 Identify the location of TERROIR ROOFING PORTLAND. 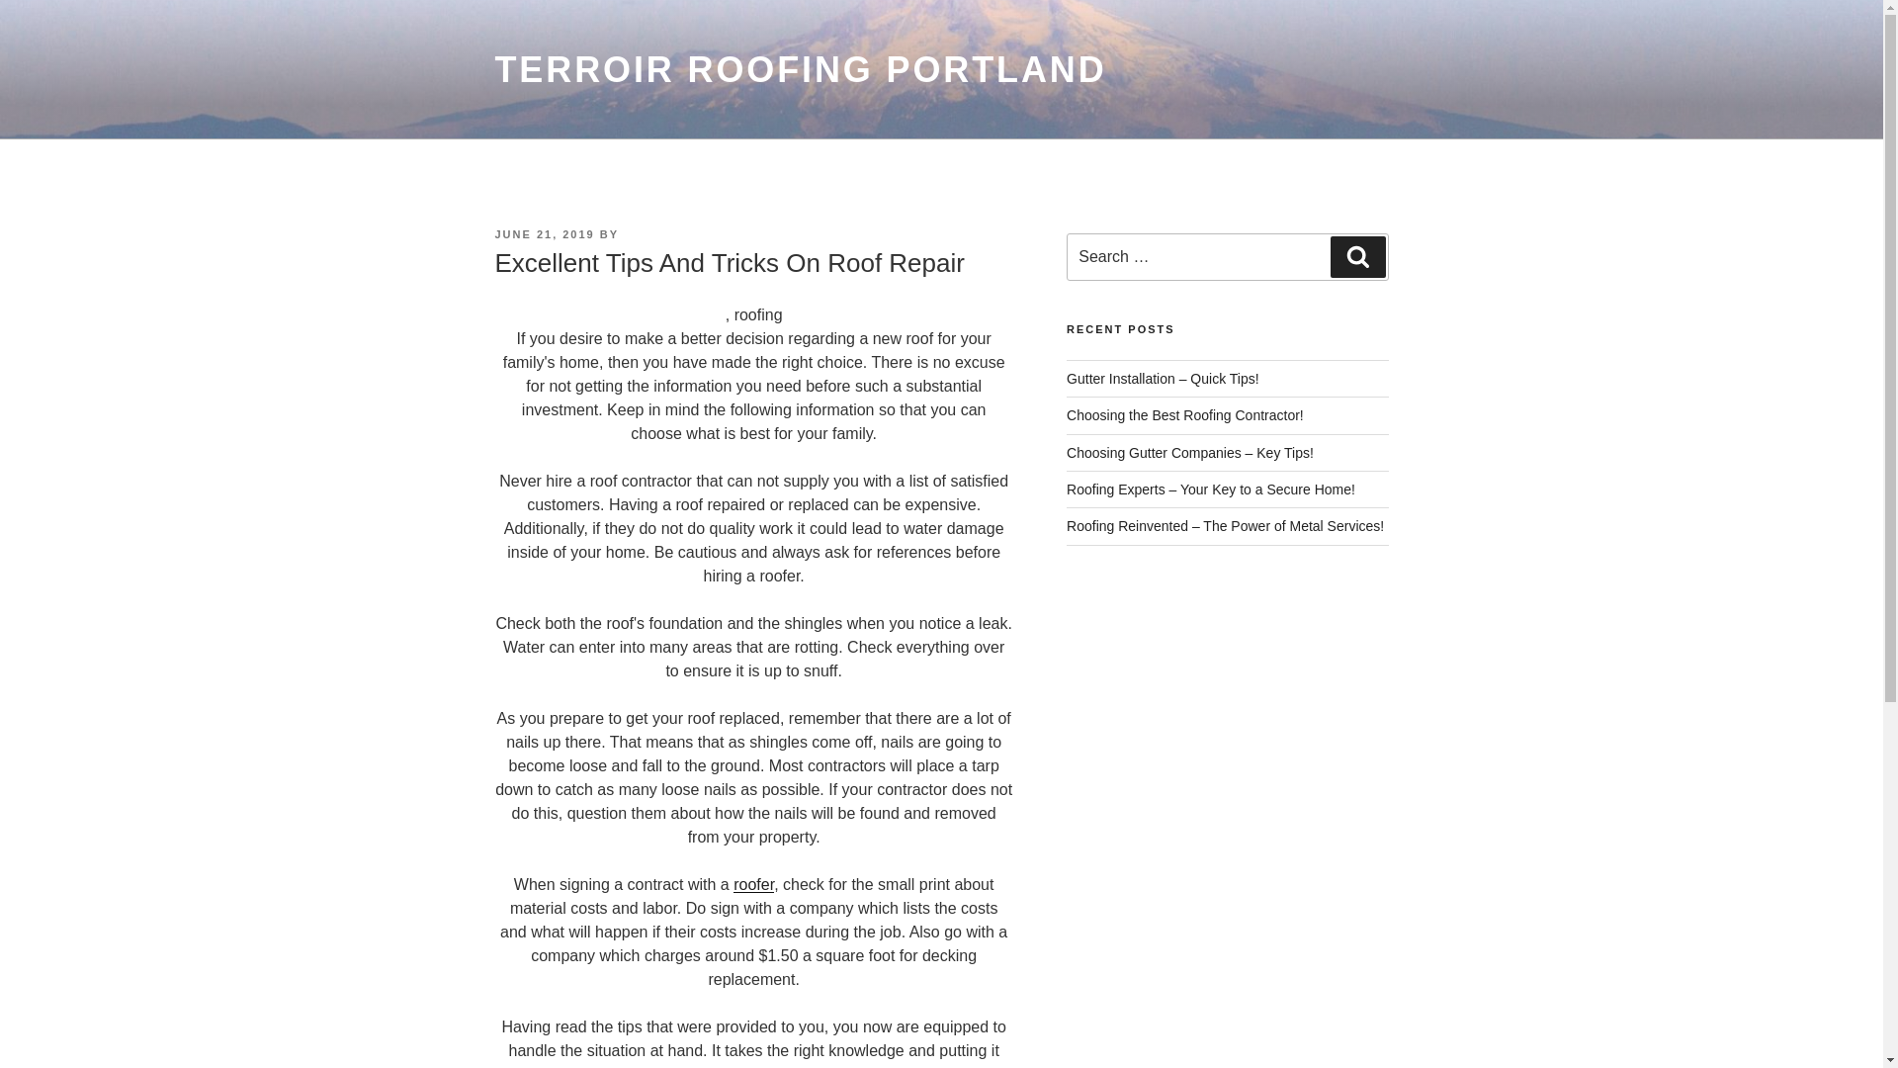
(800, 69).